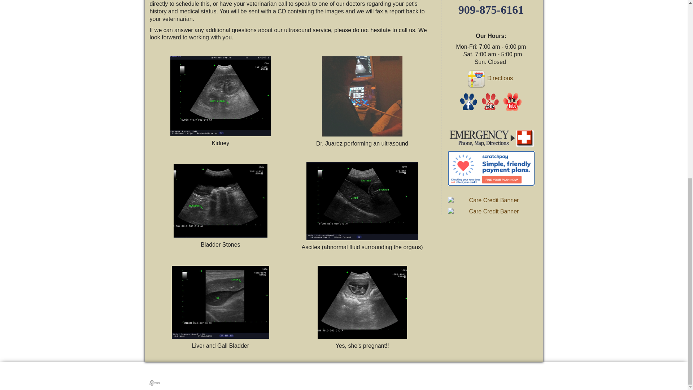 The width and height of the screenshot is (693, 390). What do you see at coordinates (221, 201) in the screenshot?
I see `ultrasound` at bounding box center [221, 201].